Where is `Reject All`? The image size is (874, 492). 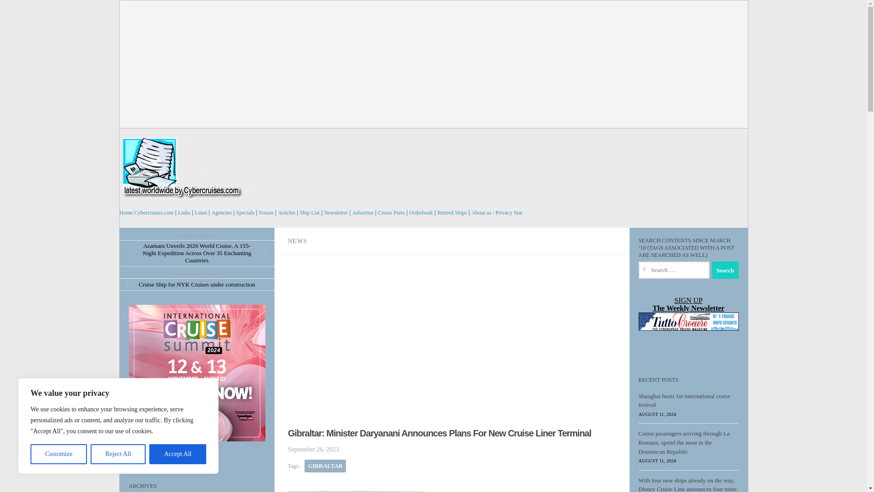 Reject All is located at coordinates (118, 454).